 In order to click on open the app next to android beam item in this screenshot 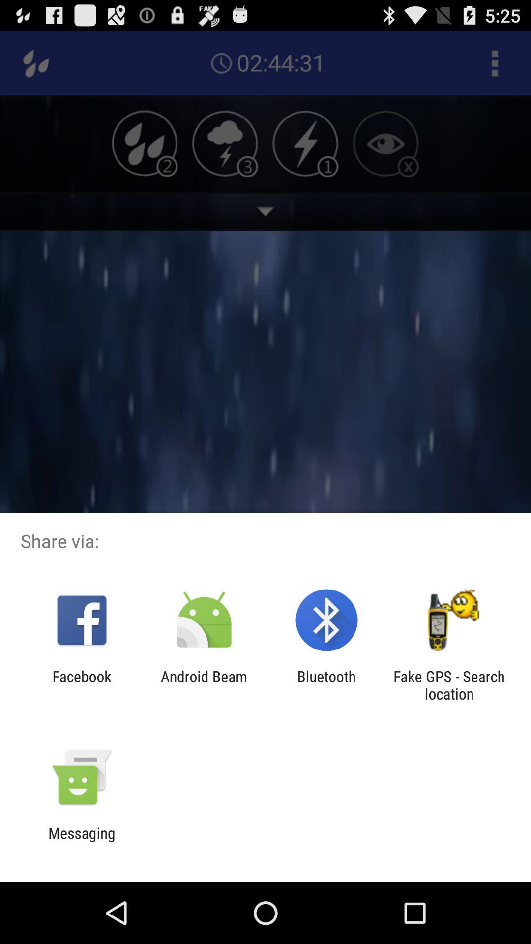, I will do `click(326, 685)`.